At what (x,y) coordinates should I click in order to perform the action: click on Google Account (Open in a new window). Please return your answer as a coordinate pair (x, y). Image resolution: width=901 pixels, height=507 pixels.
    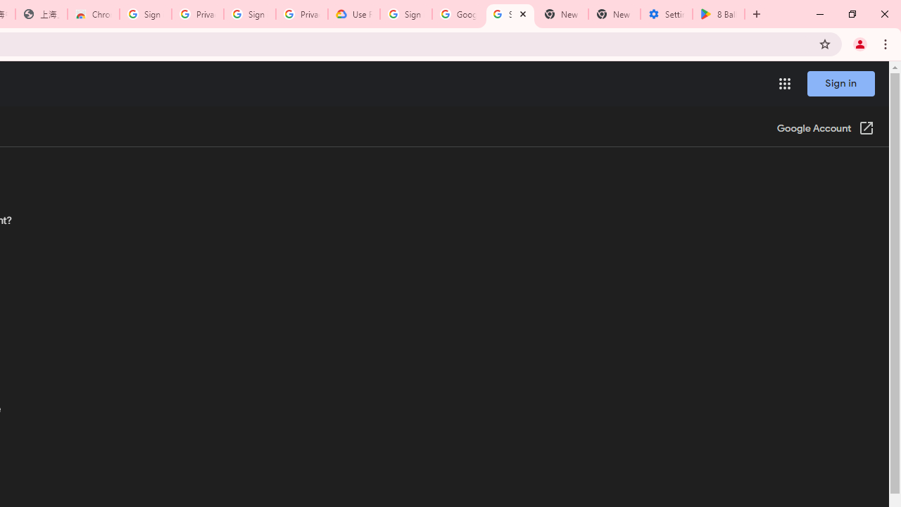
    Looking at the image, I should click on (825, 130).